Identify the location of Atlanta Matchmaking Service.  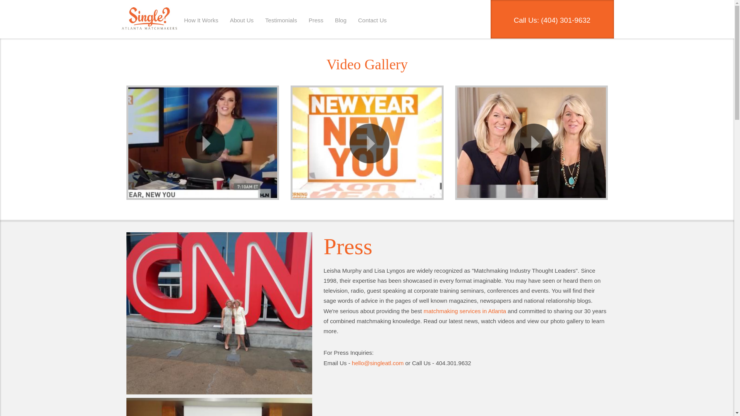
(150, 20).